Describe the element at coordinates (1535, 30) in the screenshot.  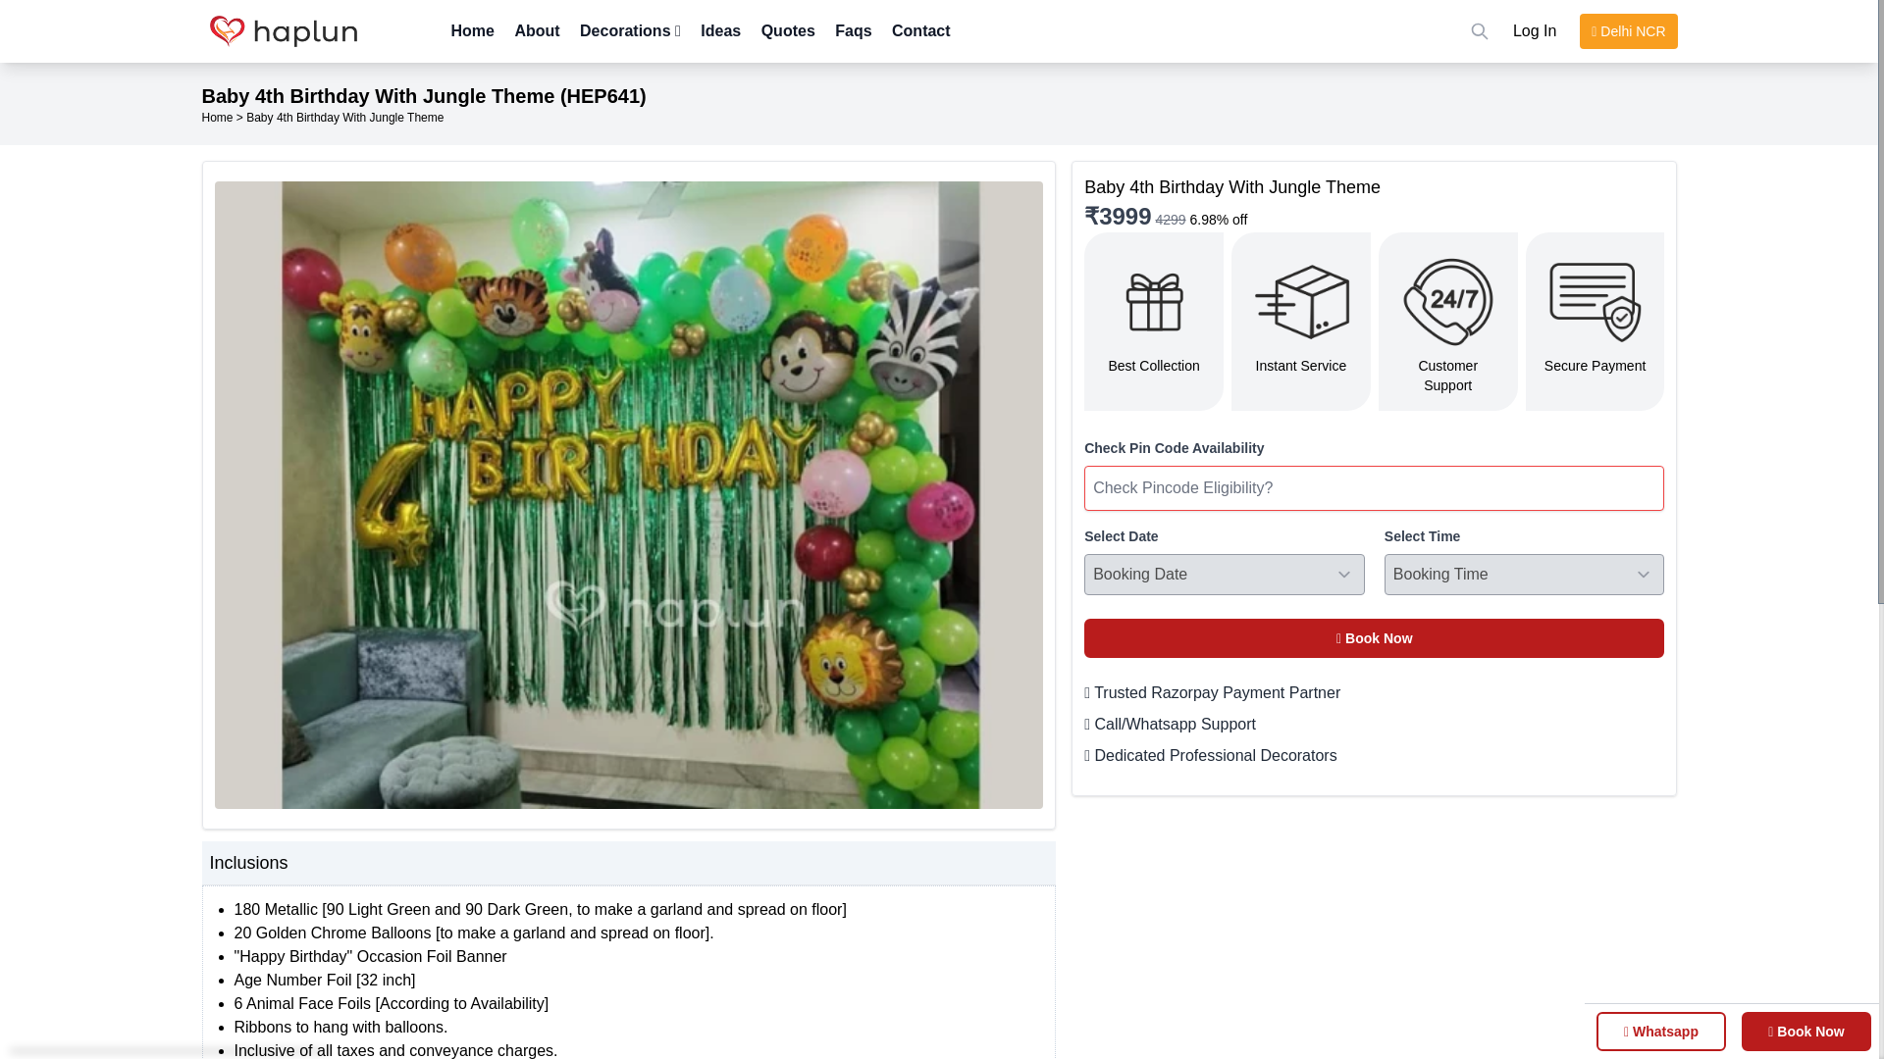
I see `Log In` at that location.